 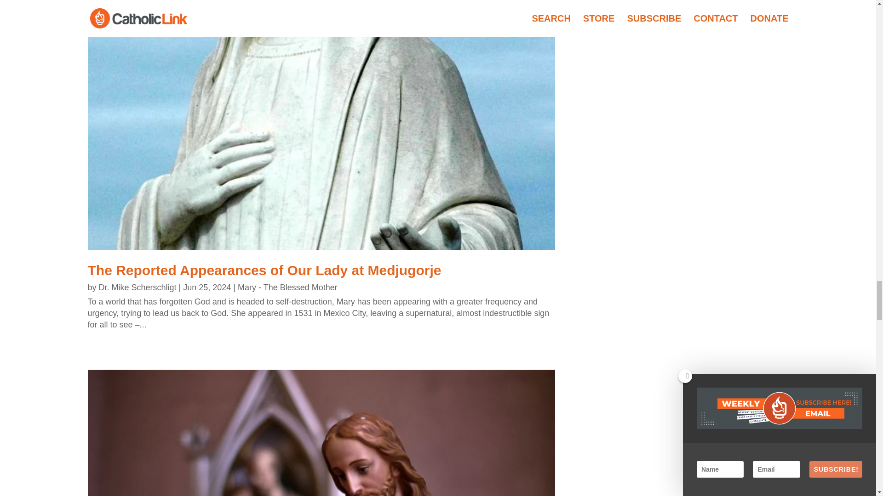 What do you see at coordinates (138, 287) in the screenshot?
I see `Posts by Dr. Mike Scherschligt` at bounding box center [138, 287].